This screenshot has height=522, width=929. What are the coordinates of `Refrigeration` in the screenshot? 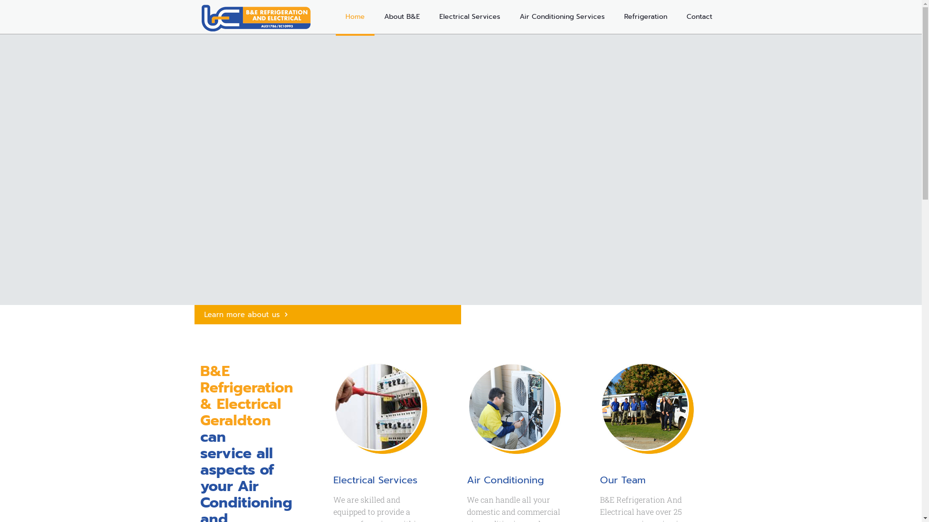 It's located at (645, 17).